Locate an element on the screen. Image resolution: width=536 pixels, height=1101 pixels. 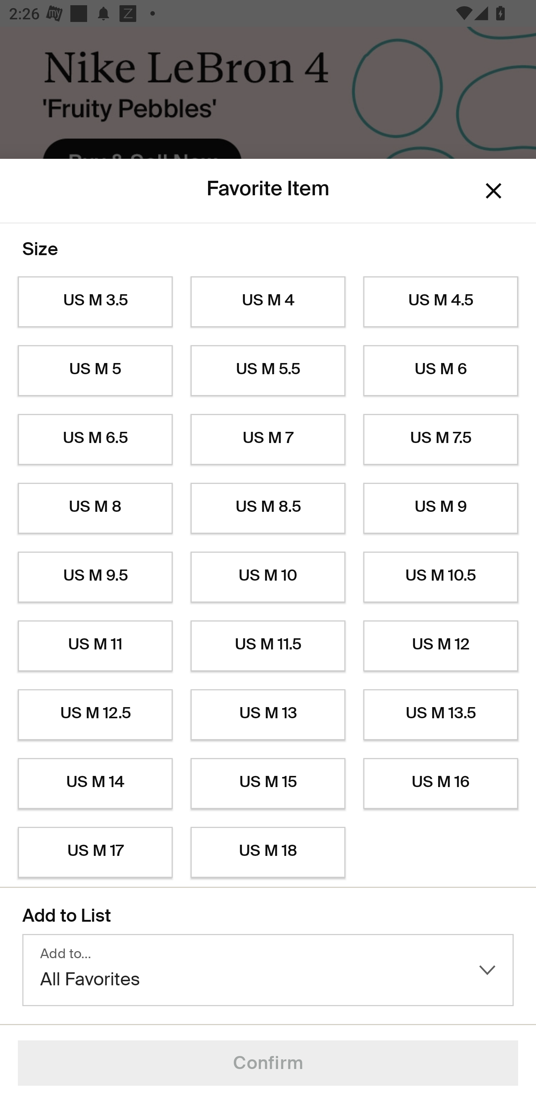
US M 13 is located at coordinates (268, 715).